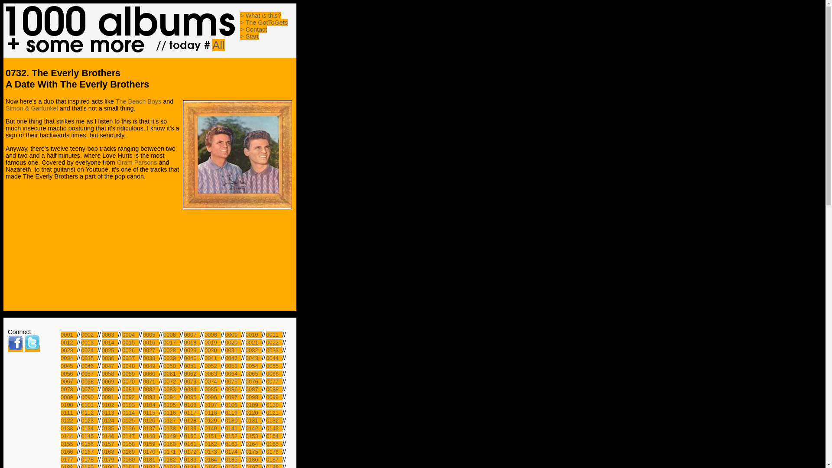 The image size is (832, 468). I want to click on 0005, so click(151, 335).